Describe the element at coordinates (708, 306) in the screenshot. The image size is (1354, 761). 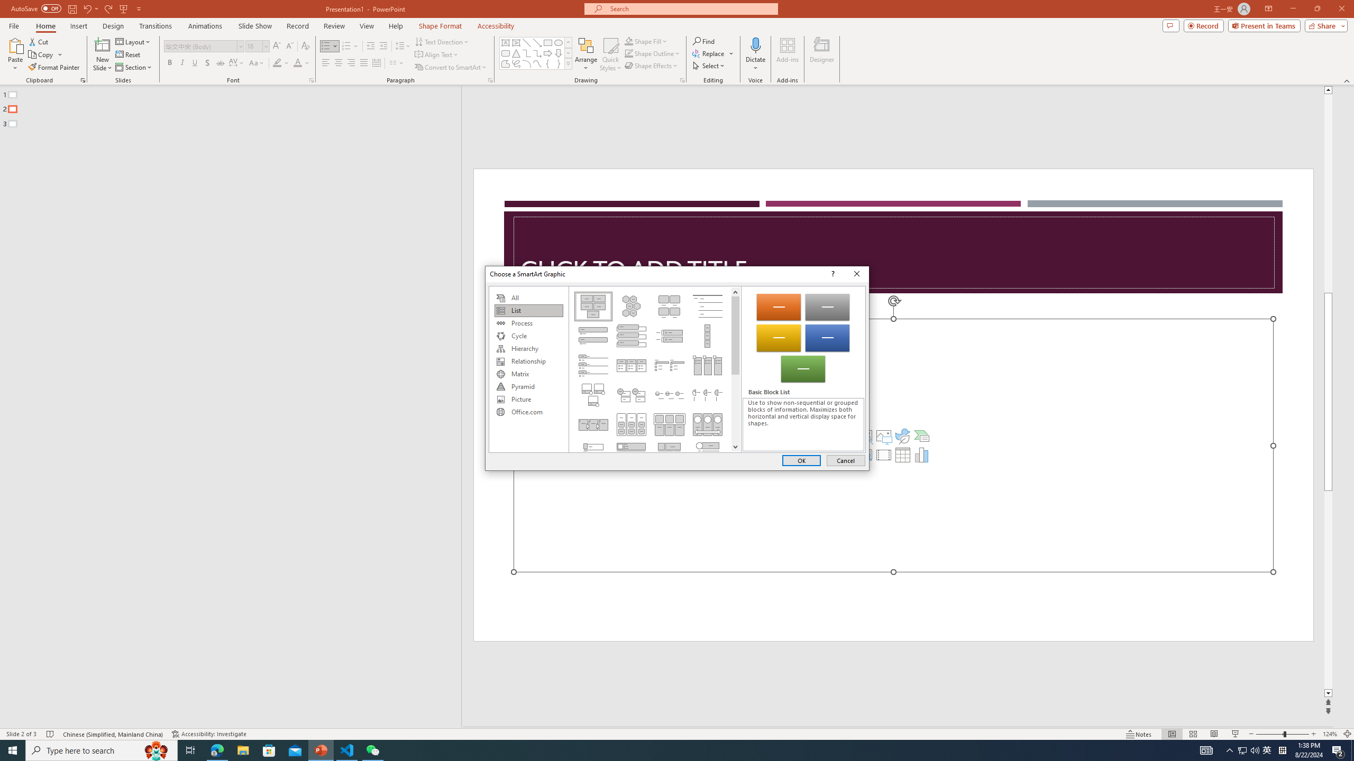
I see `Lined List` at that location.